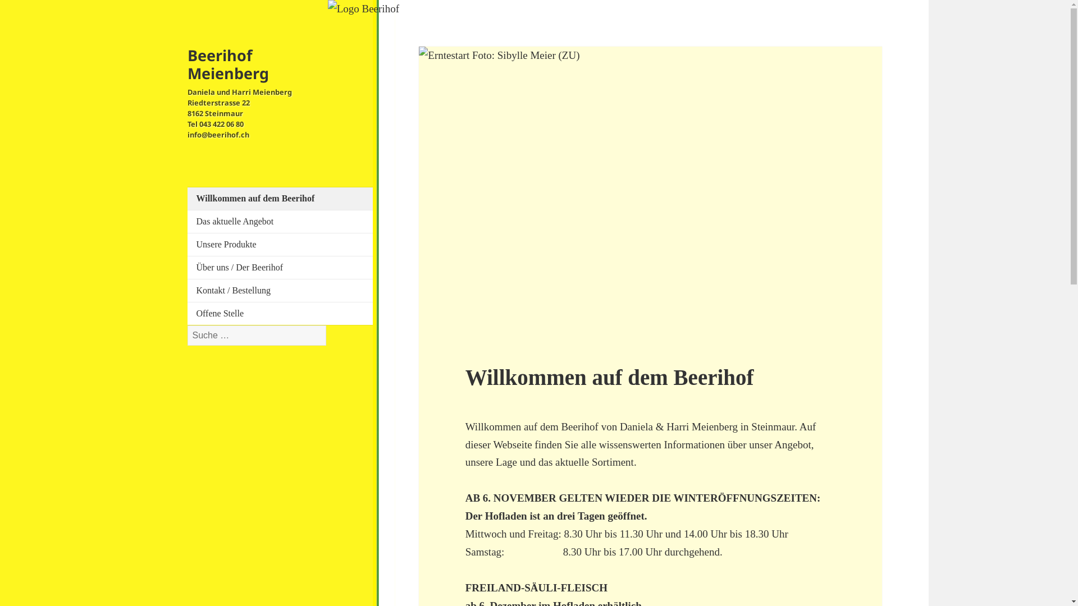 Image resolution: width=1078 pixels, height=606 pixels. I want to click on Unsere Produkte, so click(285, 245).